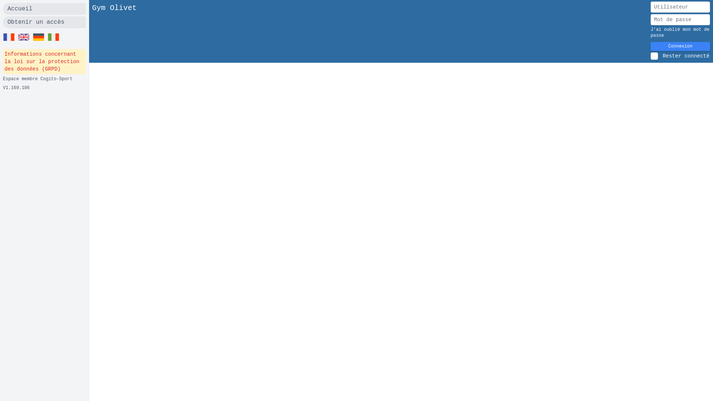  I want to click on Connexion, so click(680, 46).